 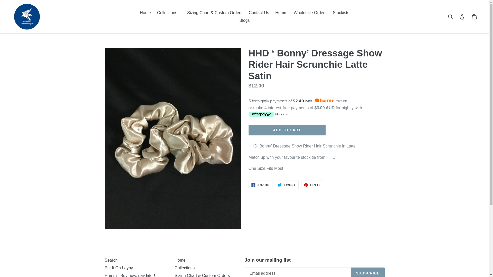 What do you see at coordinates (312, 185) in the screenshot?
I see `PIN IT
PIN ON PINTEREST` at bounding box center [312, 185].